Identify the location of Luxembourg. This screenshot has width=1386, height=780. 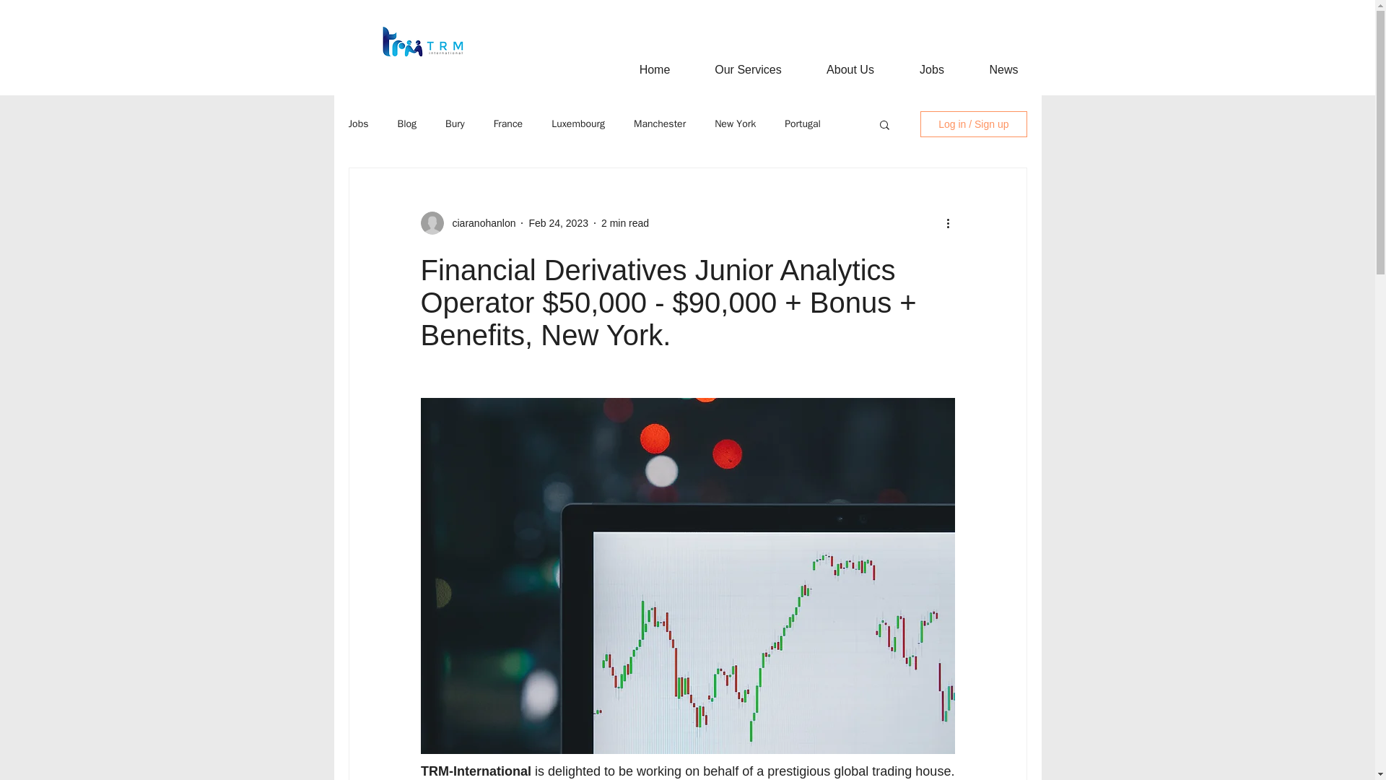
(577, 124).